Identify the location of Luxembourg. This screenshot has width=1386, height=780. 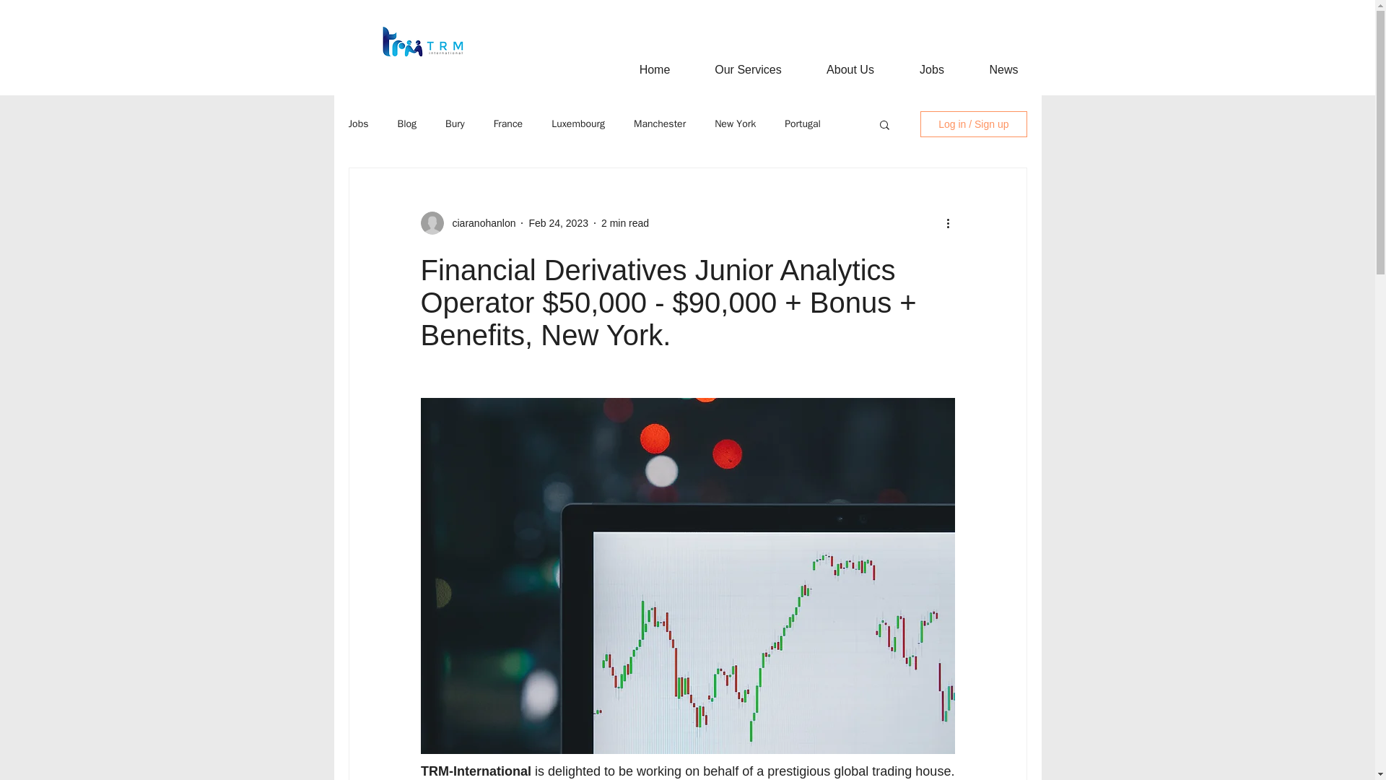
(577, 124).